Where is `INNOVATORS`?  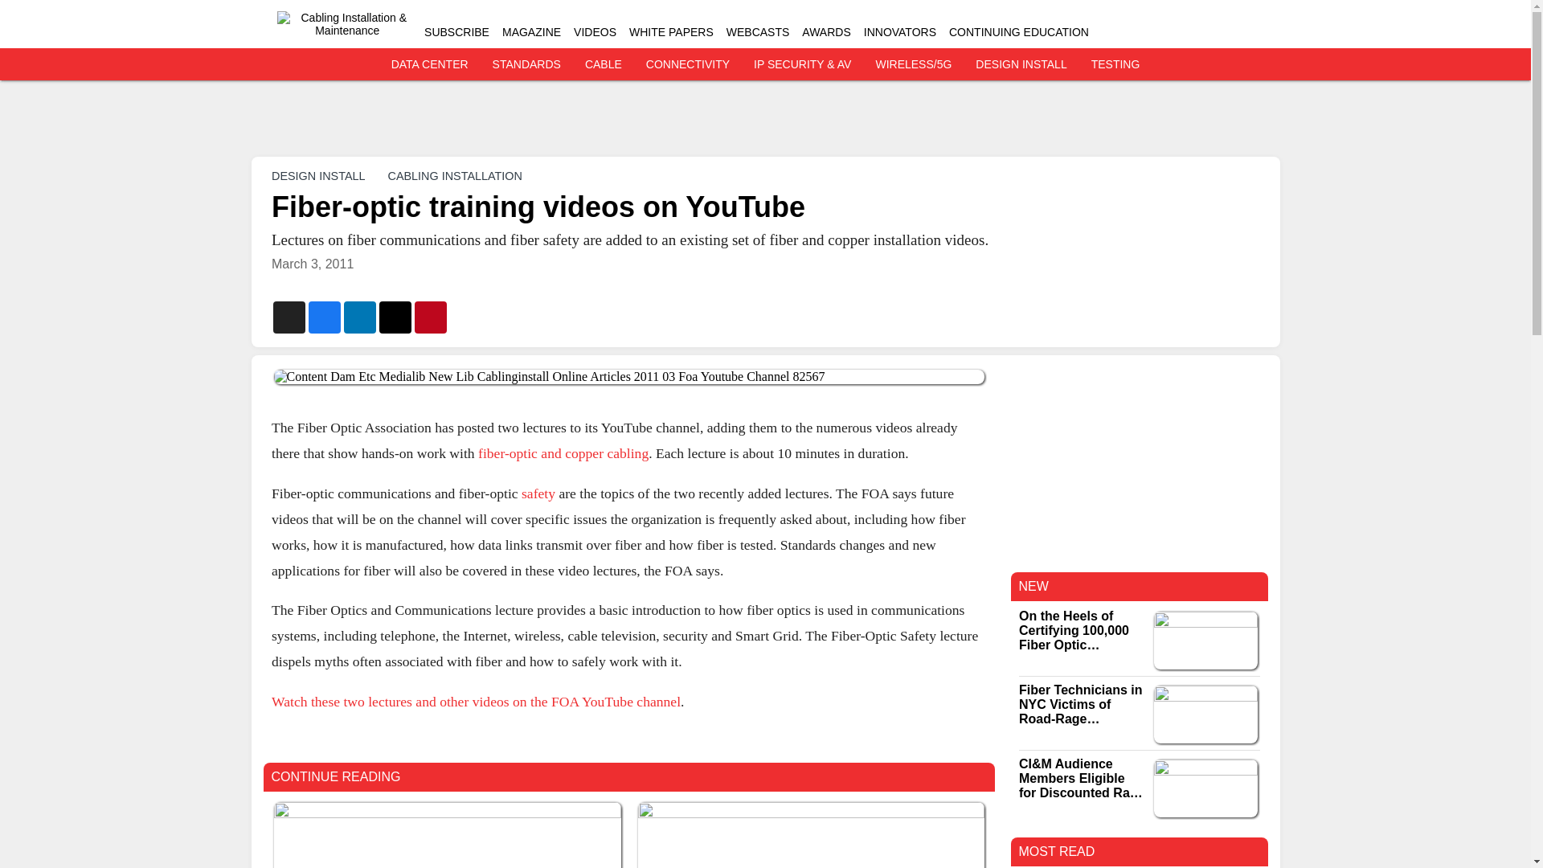 INNOVATORS is located at coordinates (900, 32).